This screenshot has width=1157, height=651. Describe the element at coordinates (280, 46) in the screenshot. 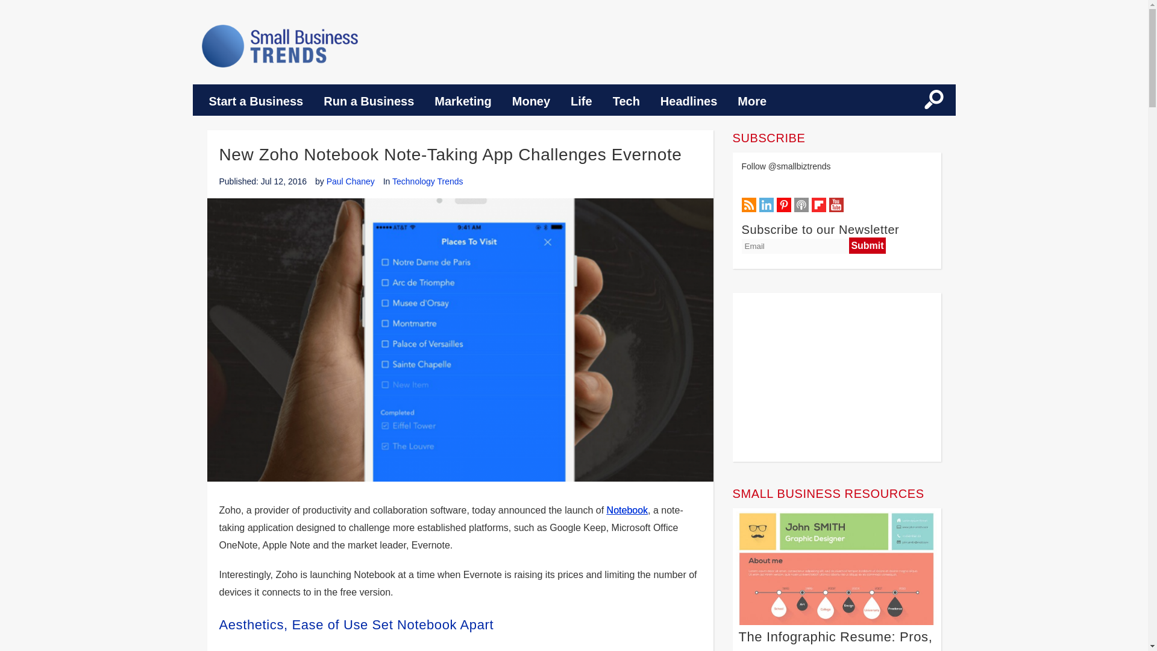

I see `Small Business Trends` at that location.